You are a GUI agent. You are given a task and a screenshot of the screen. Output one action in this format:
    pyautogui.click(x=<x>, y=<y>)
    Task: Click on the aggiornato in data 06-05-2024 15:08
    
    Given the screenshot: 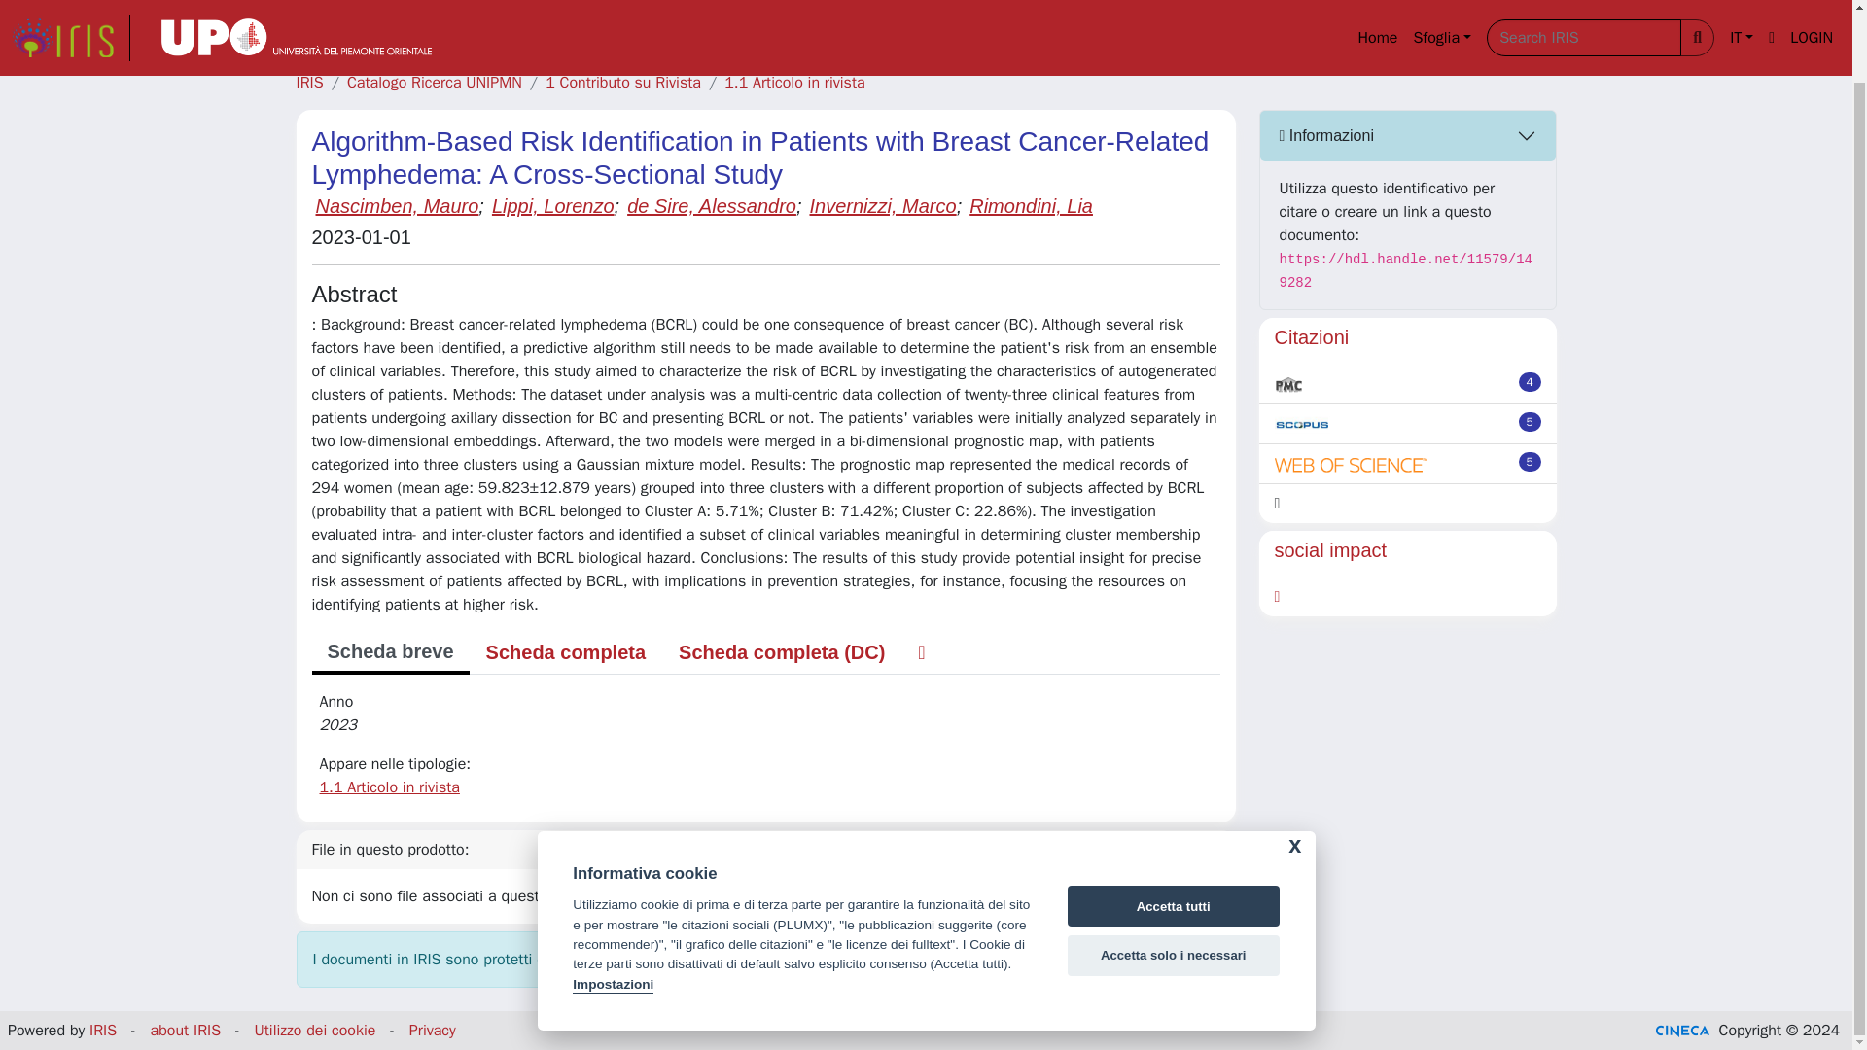 What is the action you would take?
    pyautogui.click(x=1531, y=381)
    